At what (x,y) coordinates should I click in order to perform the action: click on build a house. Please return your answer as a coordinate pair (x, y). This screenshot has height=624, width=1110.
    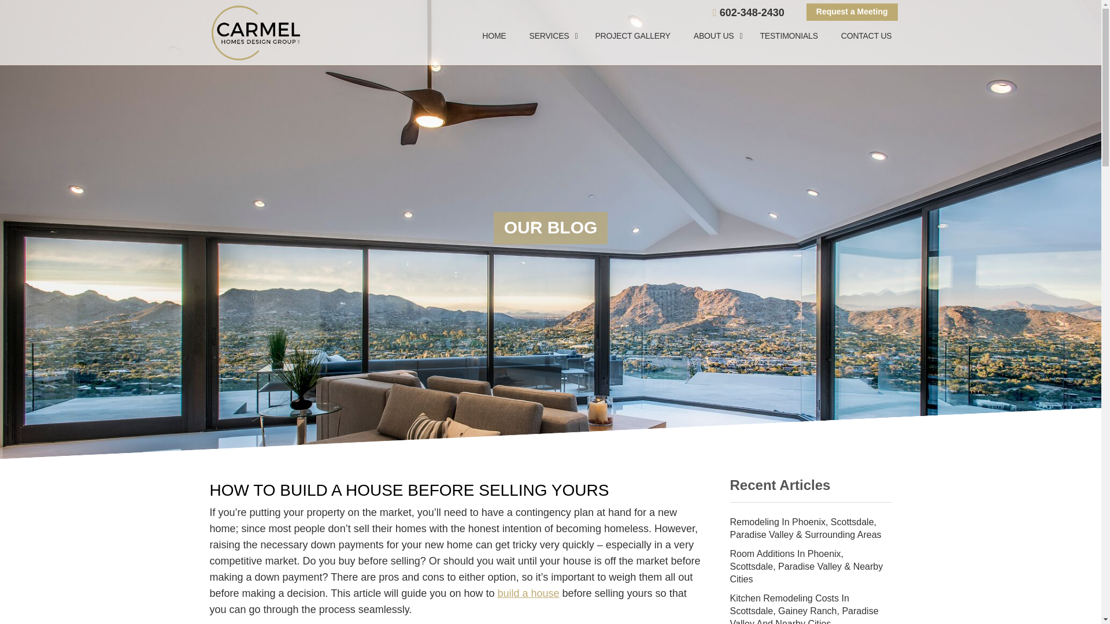
    Looking at the image, I should click on (528, 593).